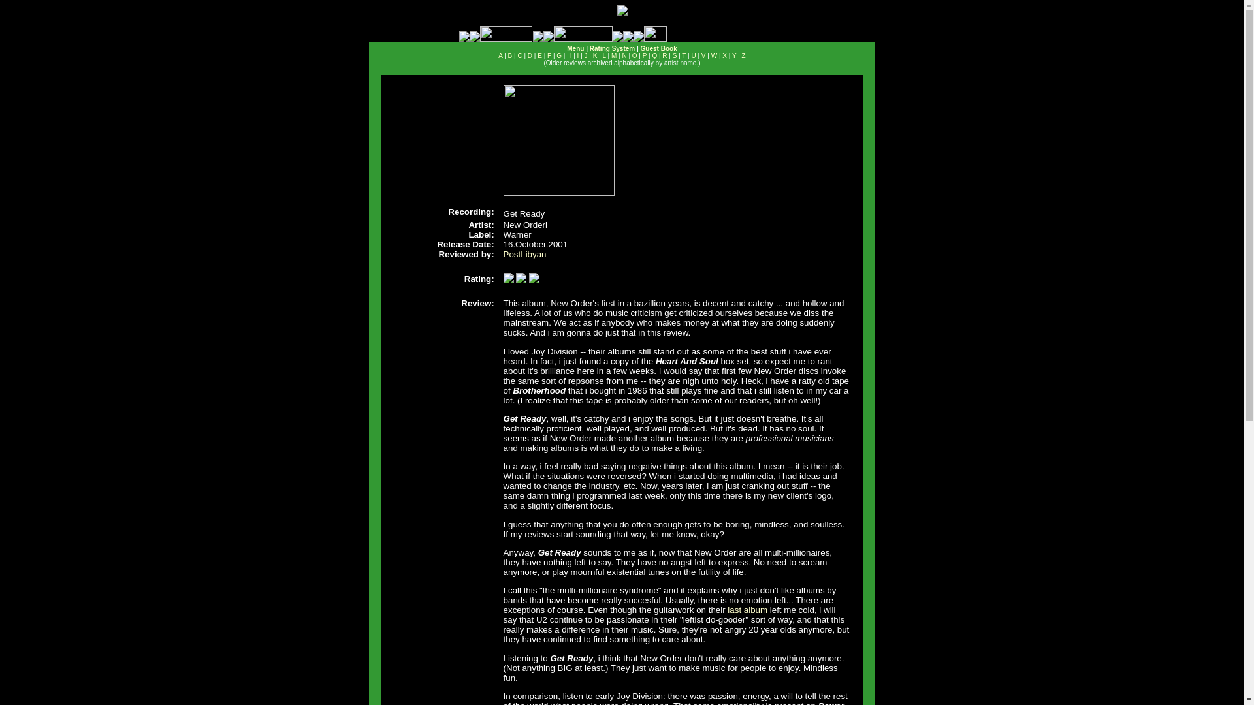  What do you see at coordinates (539, 55) in the screenshot?
I see `E` at bounding box center [539, 55].